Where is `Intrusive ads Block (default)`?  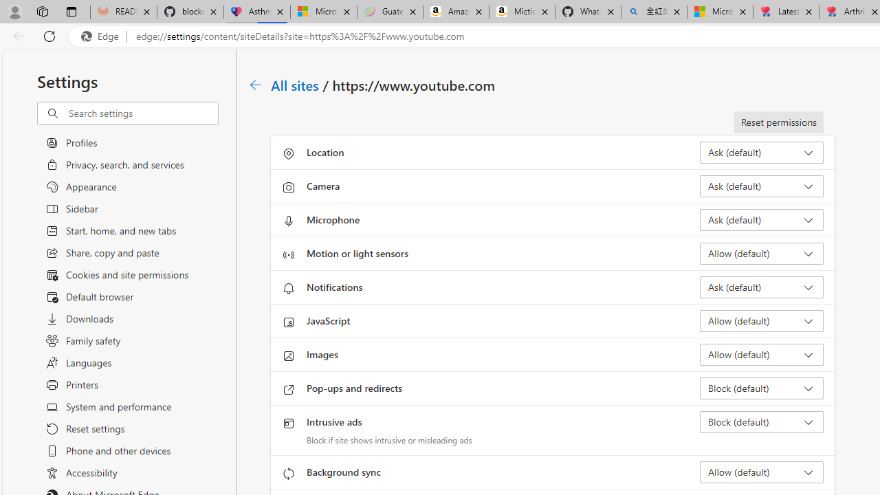
Intrusive ads Block (default) is located at coordinates (762, 422).